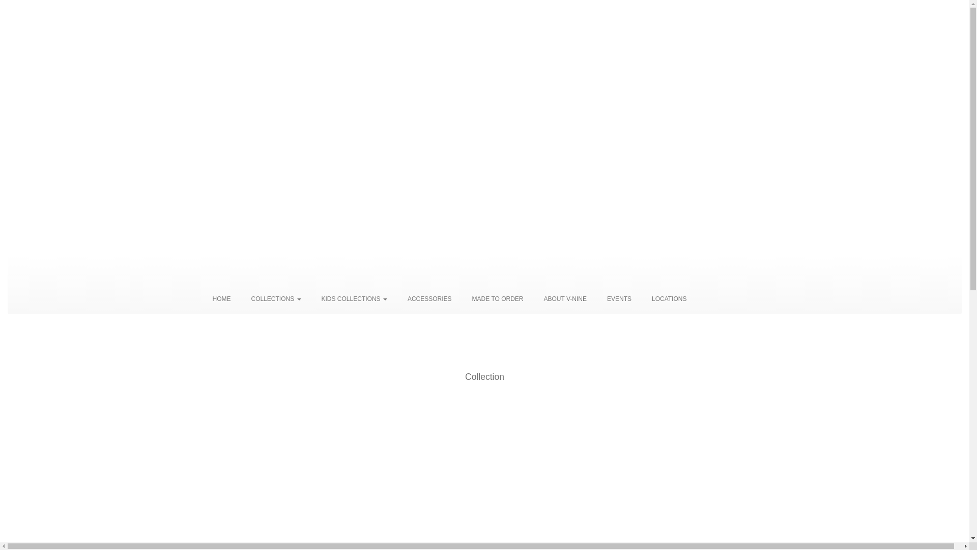 Image resolution: width=977 pixels, height=550 pixels. What do you see at coordinates (565, 299) in the screenshot?
I see `ABOUT V-NINE` at bounding box center [565, 299].